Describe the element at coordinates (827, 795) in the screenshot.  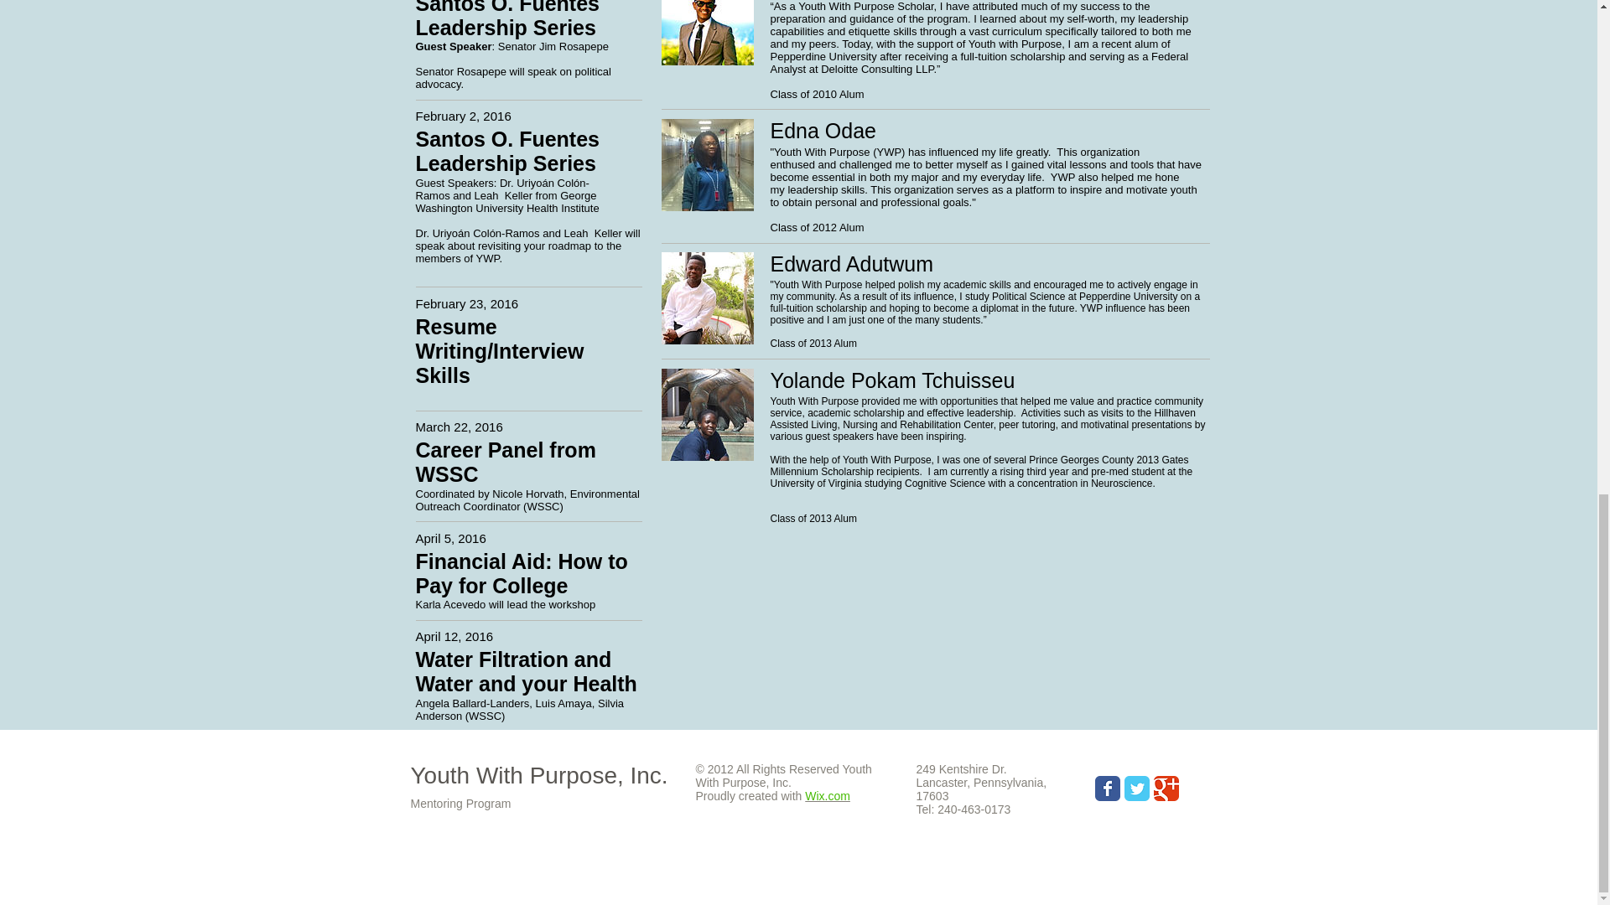
I see `Wix.com` at that location.